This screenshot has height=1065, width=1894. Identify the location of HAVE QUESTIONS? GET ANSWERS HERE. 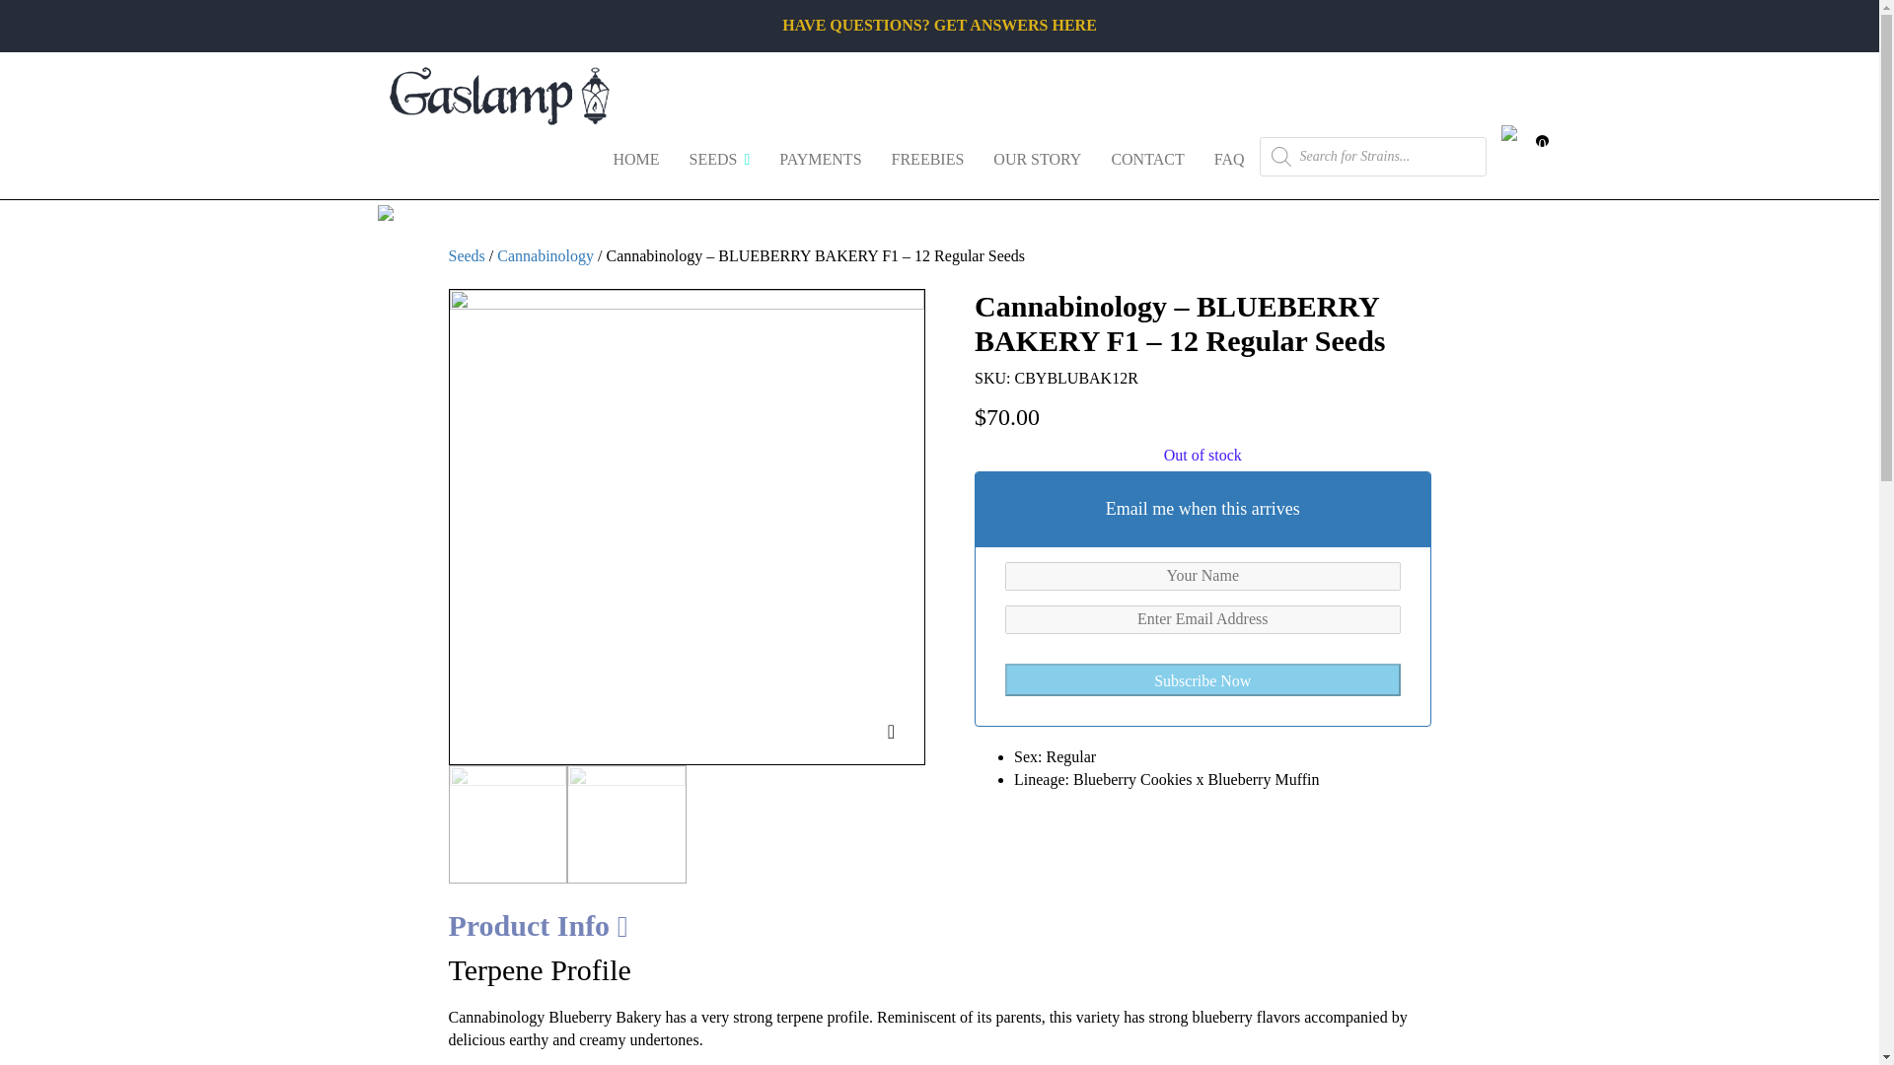
(939, 25).